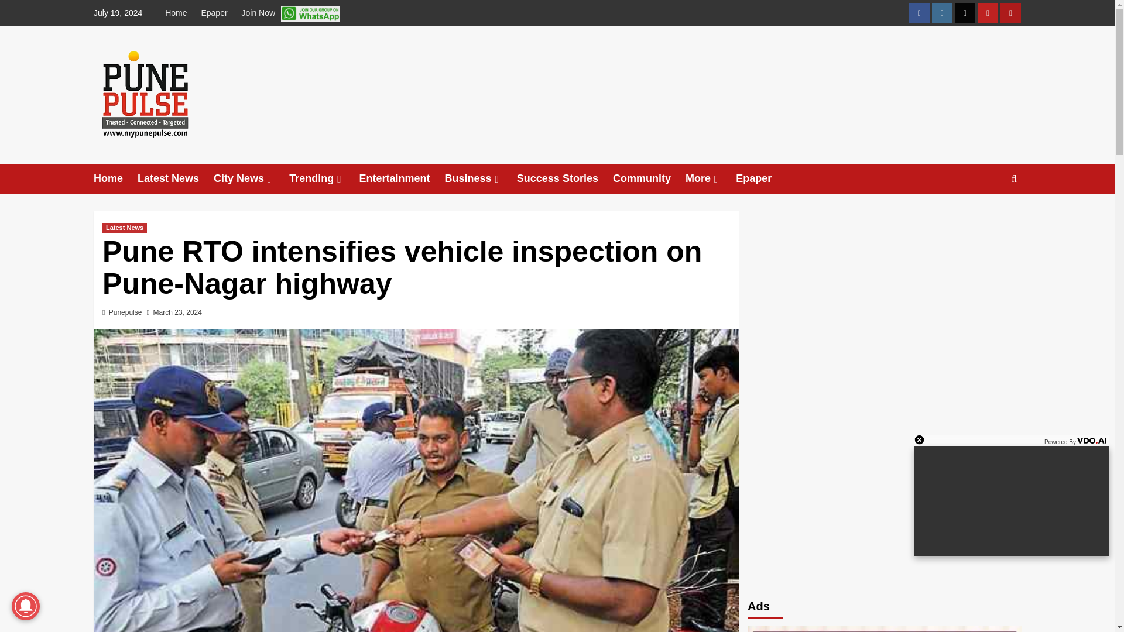 This screenshot has width=1124, height=632. What do you see at coordinates (175, 178) in the screenshot?
I see `Latest News` at bounding box center [175, 178].